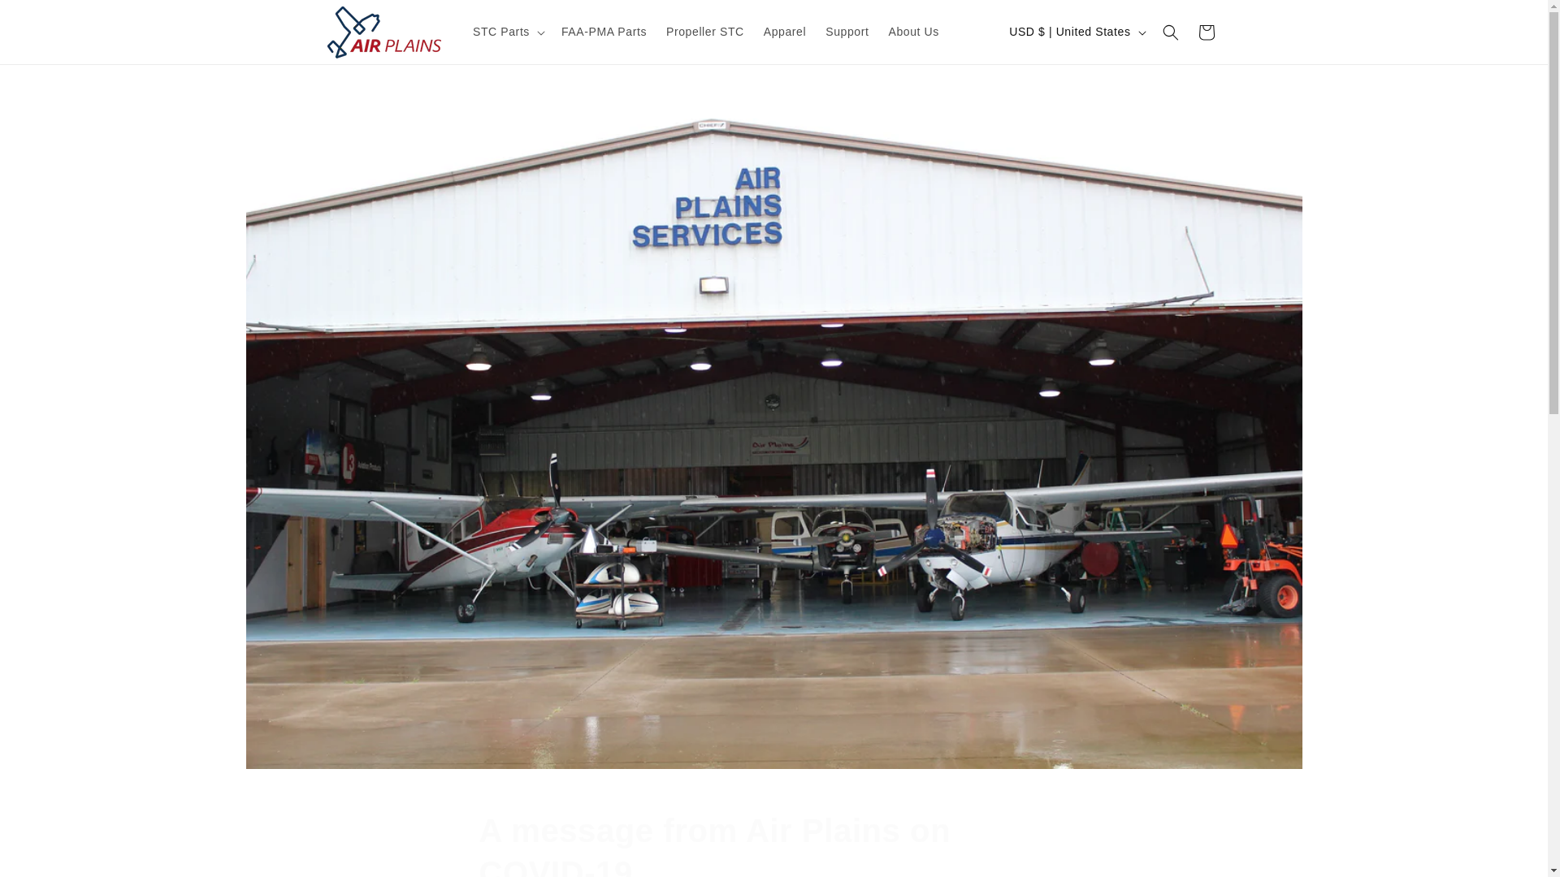  Describe the element at coordinates (773, 843) in the screenshot. I see `Skip to content` at that location.